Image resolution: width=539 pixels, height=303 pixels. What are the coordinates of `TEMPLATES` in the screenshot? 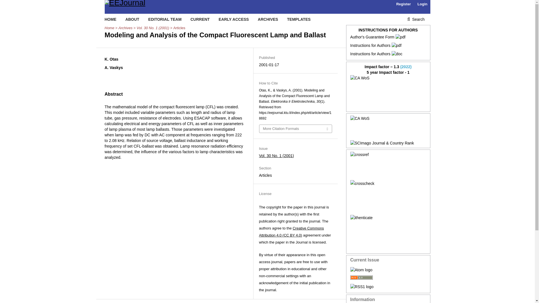 It's located at (299, 19).